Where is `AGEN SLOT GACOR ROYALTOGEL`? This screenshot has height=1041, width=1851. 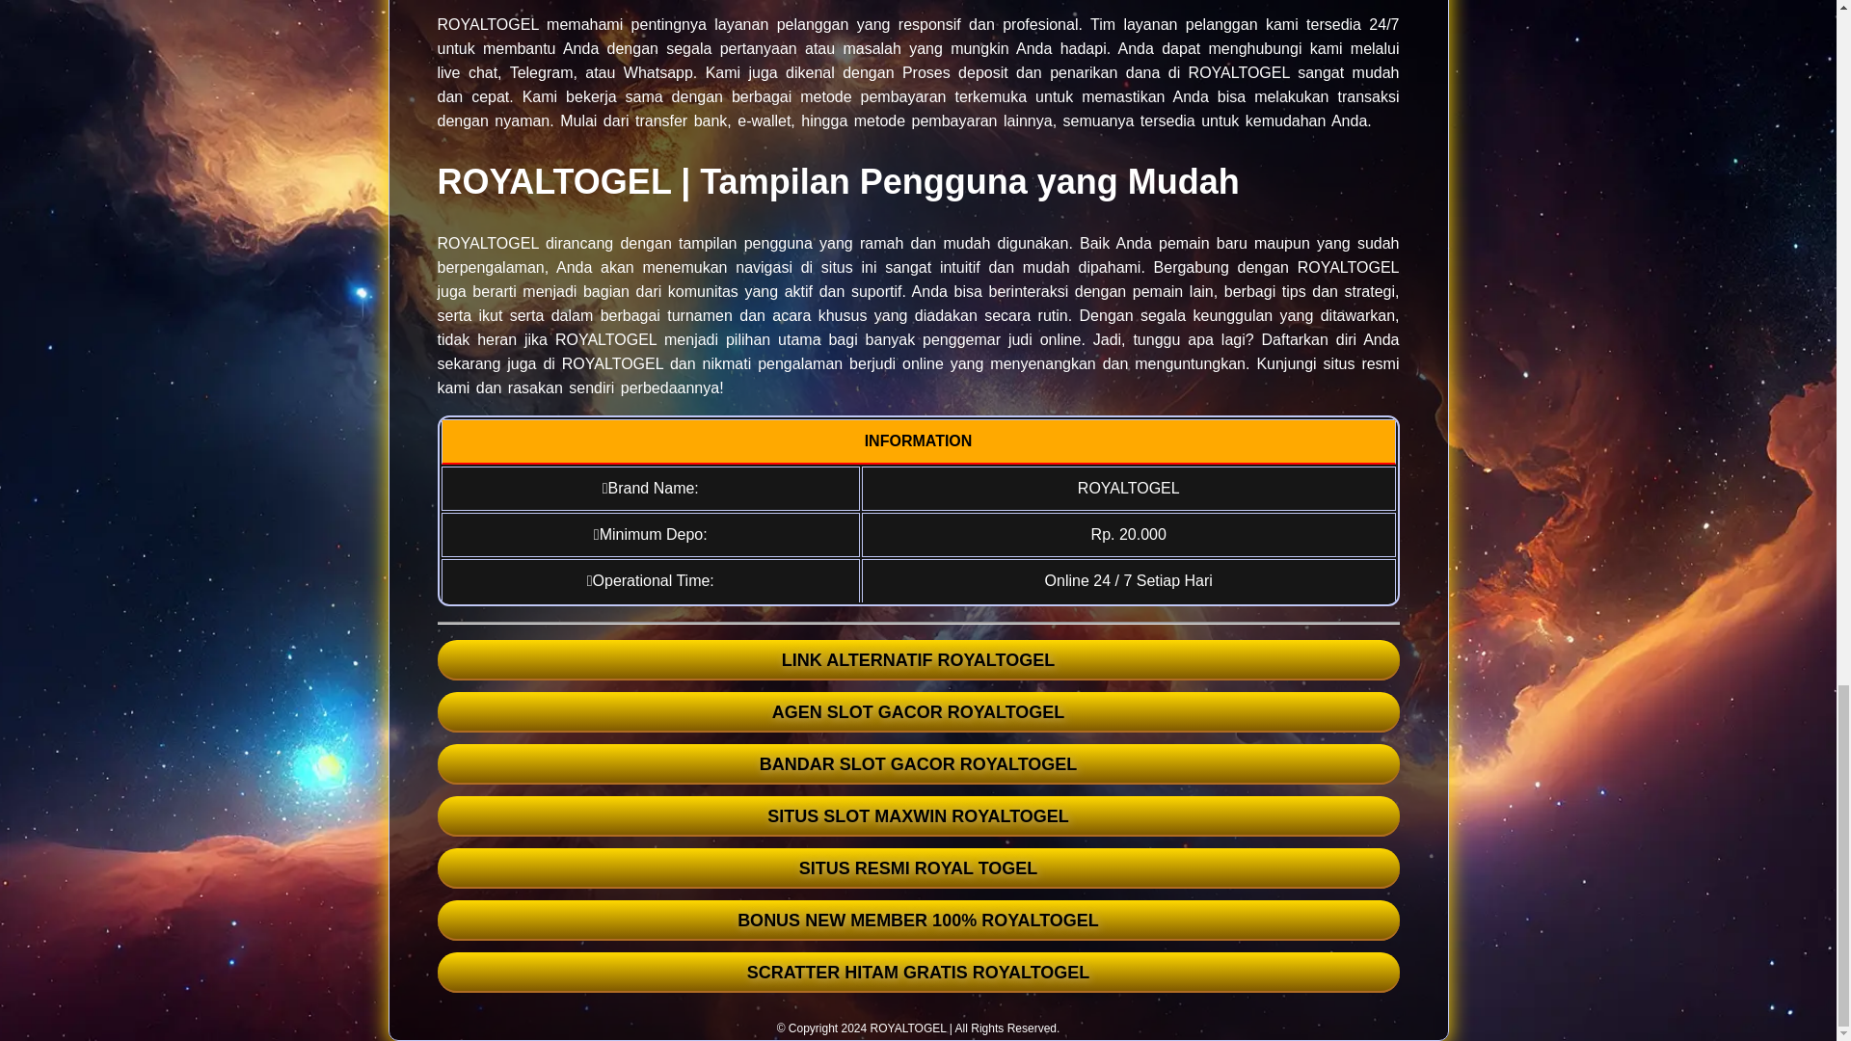 AGEN SLOT GACOR ROYALTOGEL is located at coordinates (918, 712).